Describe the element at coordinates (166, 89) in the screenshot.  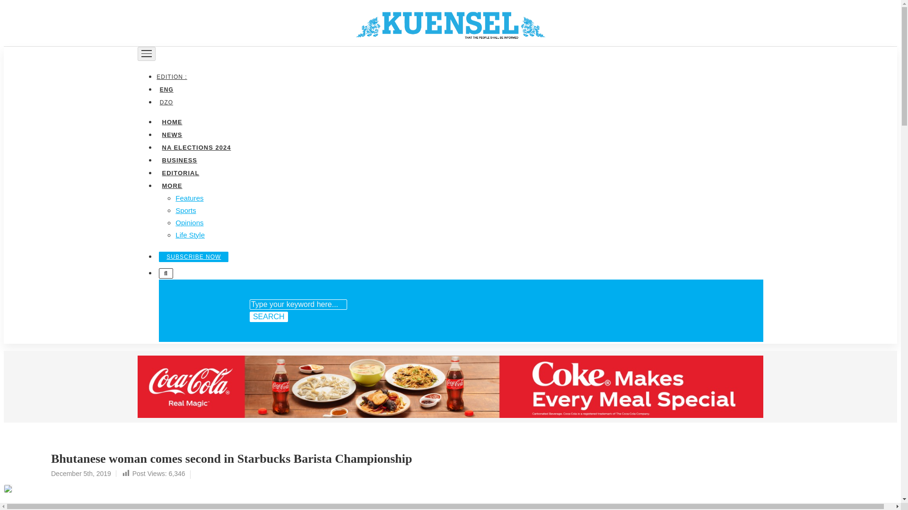
I see `ENG` at that location.